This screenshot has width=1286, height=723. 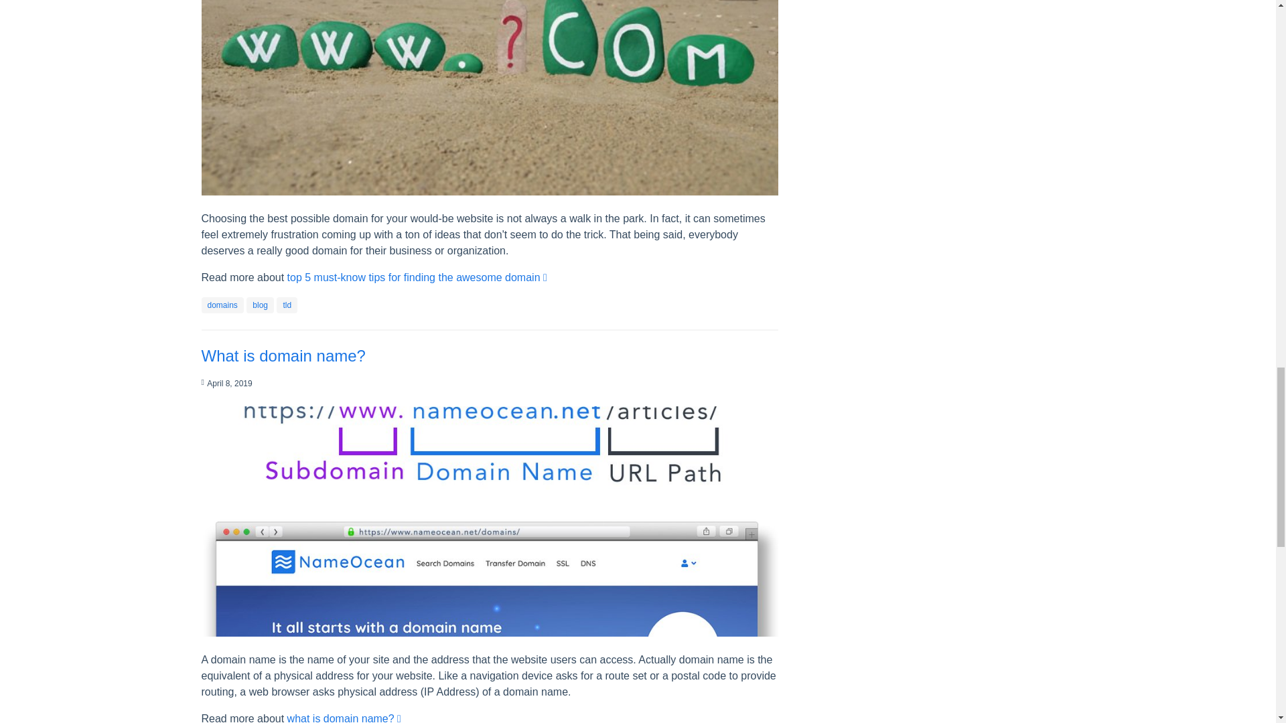 I want to click on domains, so click(x=222, y=305).